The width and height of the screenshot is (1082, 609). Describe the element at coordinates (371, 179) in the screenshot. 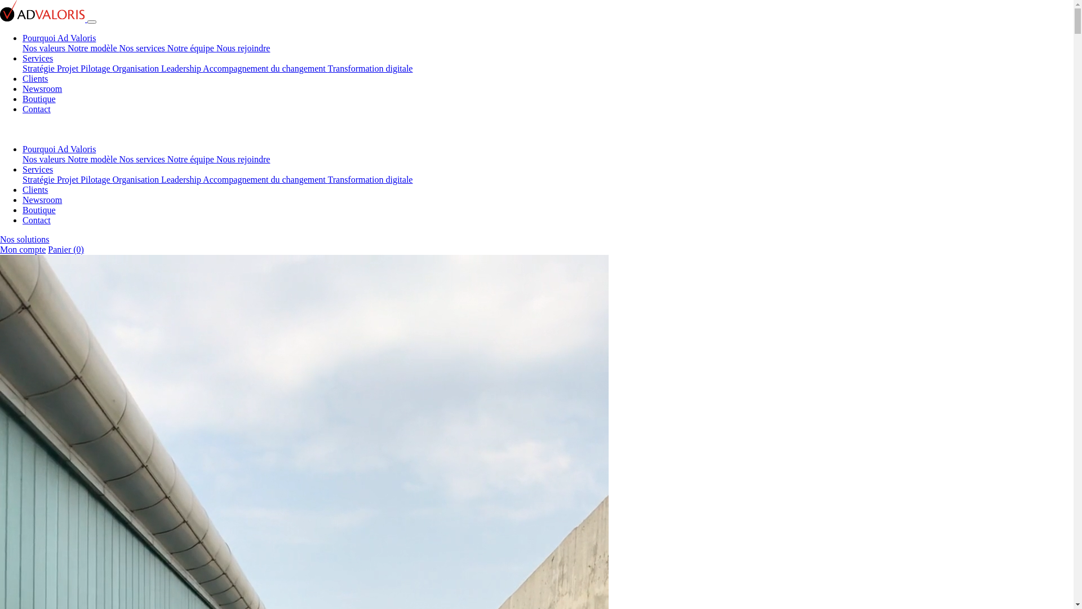

I see `Transformation digitale` at that location.